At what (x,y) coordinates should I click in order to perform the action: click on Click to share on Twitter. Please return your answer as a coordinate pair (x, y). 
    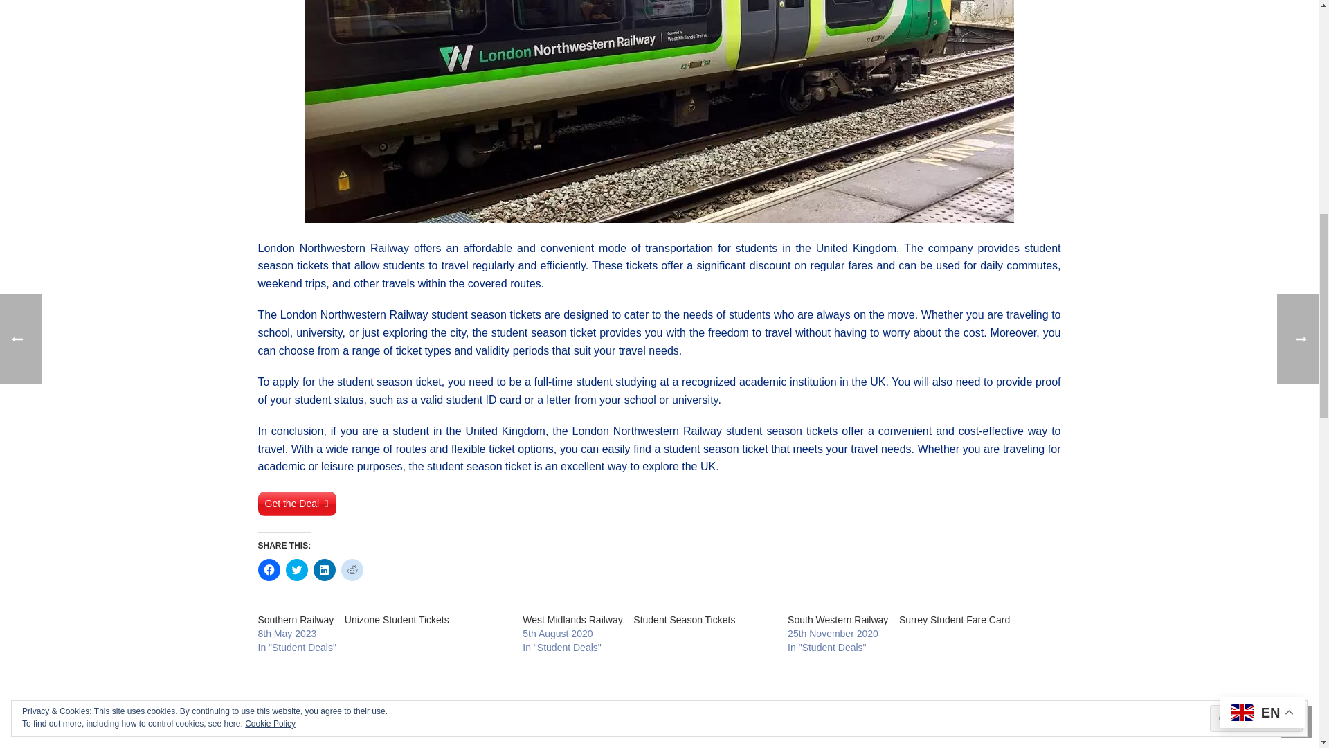
    Looking at the image, I should click on (296, 569).